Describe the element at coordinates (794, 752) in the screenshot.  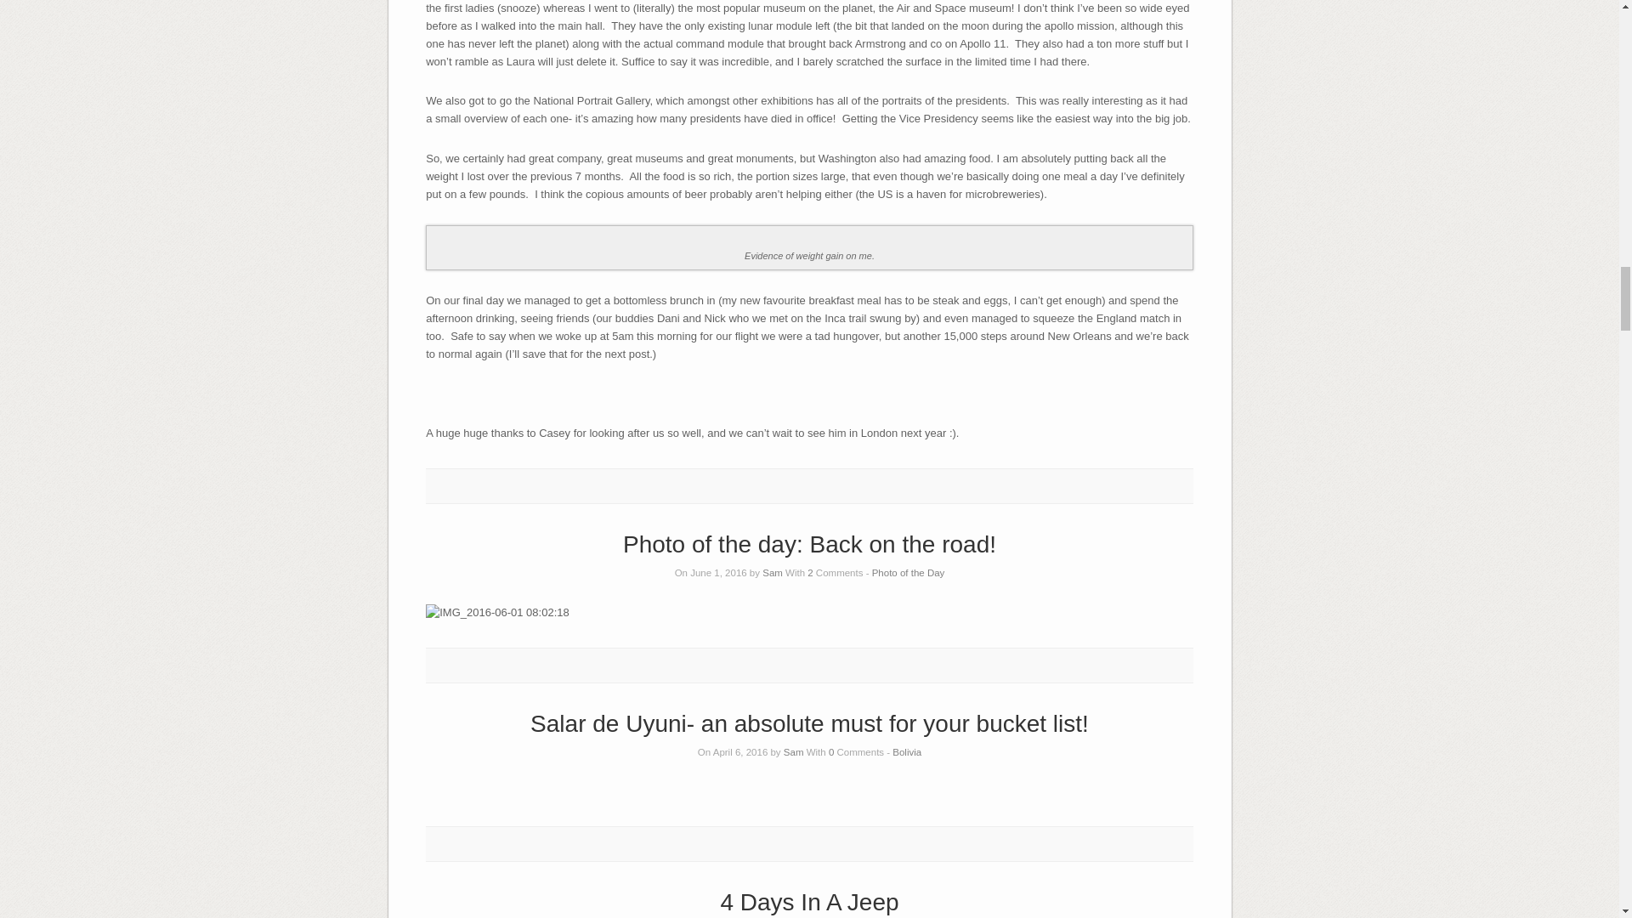
I see `Sam` at that location.